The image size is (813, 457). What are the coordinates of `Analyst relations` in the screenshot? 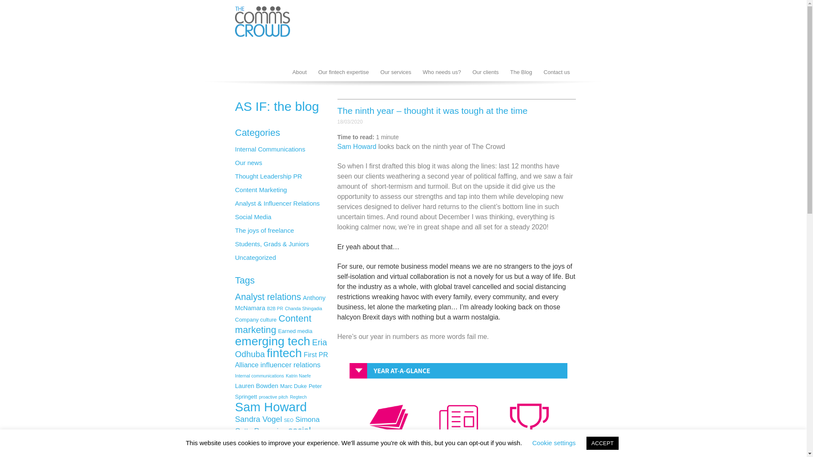 It's located at (268, 297).